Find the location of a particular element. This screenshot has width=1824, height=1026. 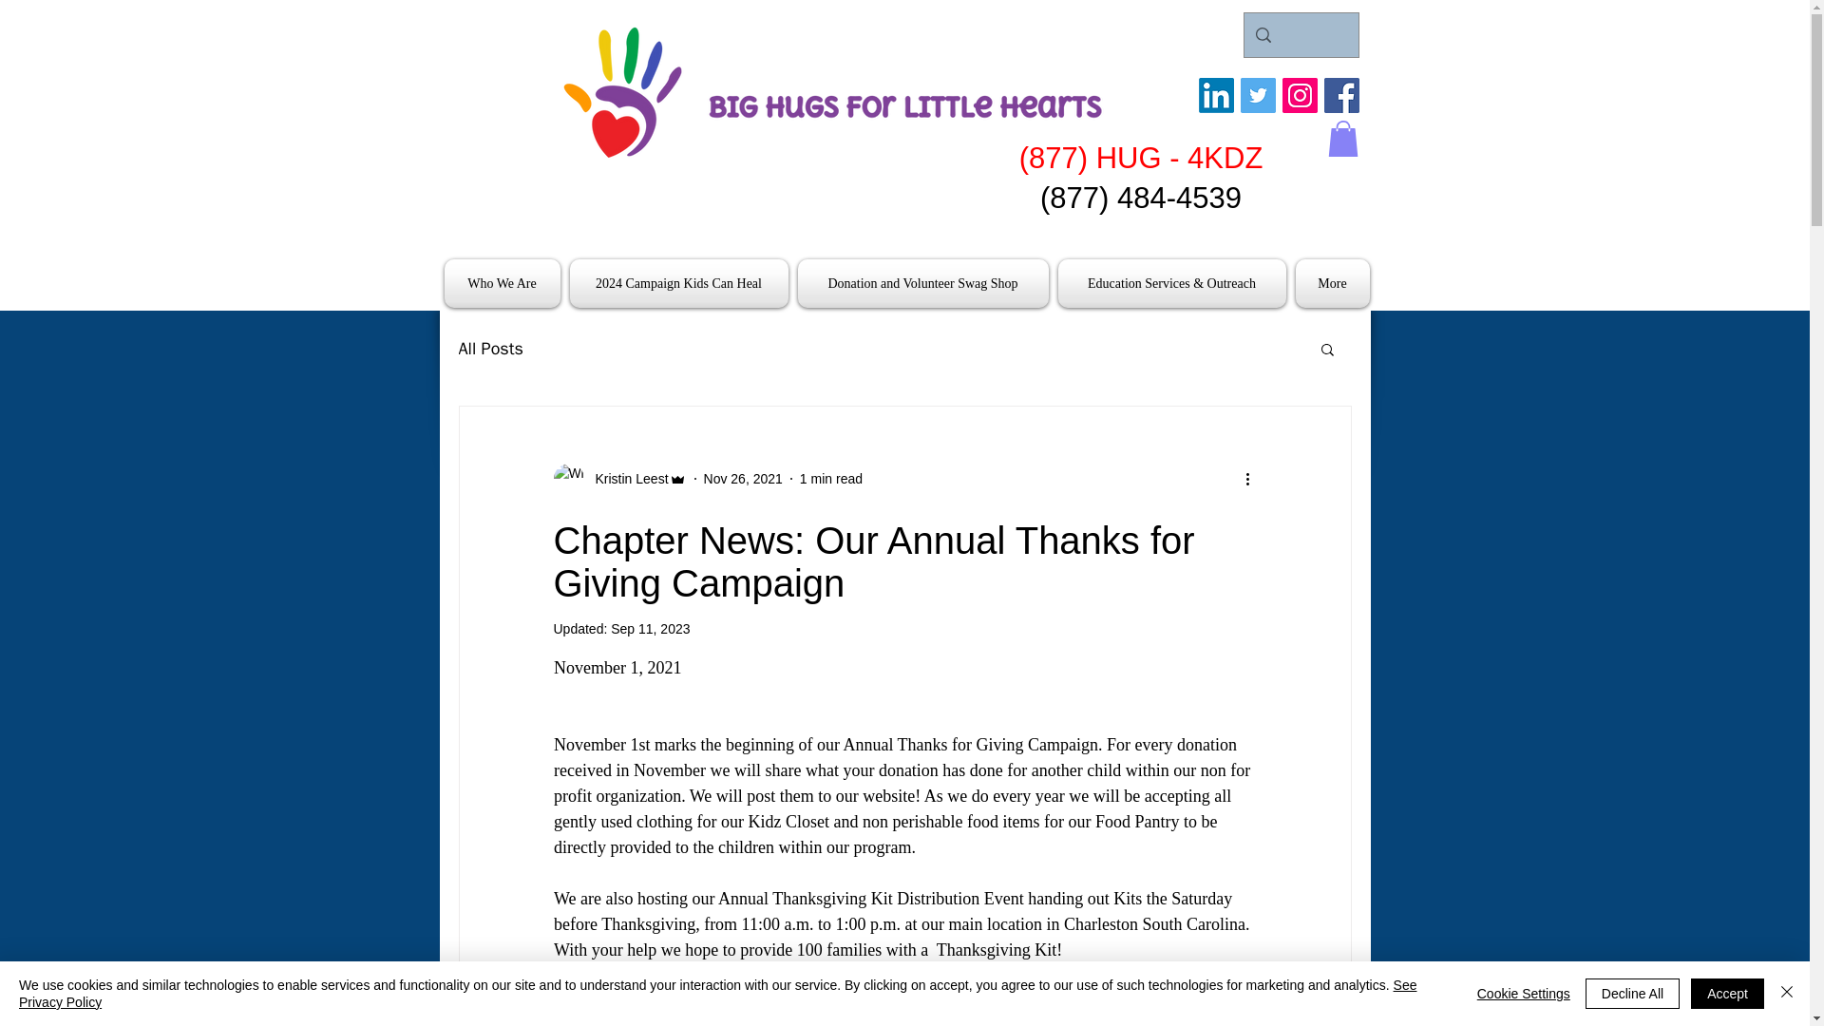

Who We Are is located at coordinates (505, 283).